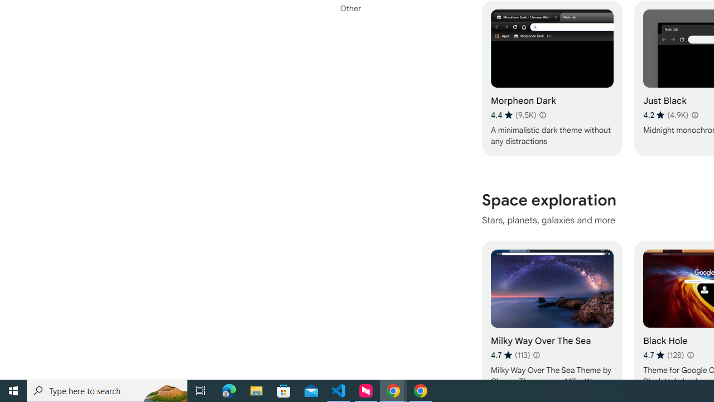 The width and height of the screenshot is (714, 402). What do you see at coordinates (689, 355) in the screenshot?
I see `Learn more about results and reviews "Black Hole"` at bounding box center [689, 355].